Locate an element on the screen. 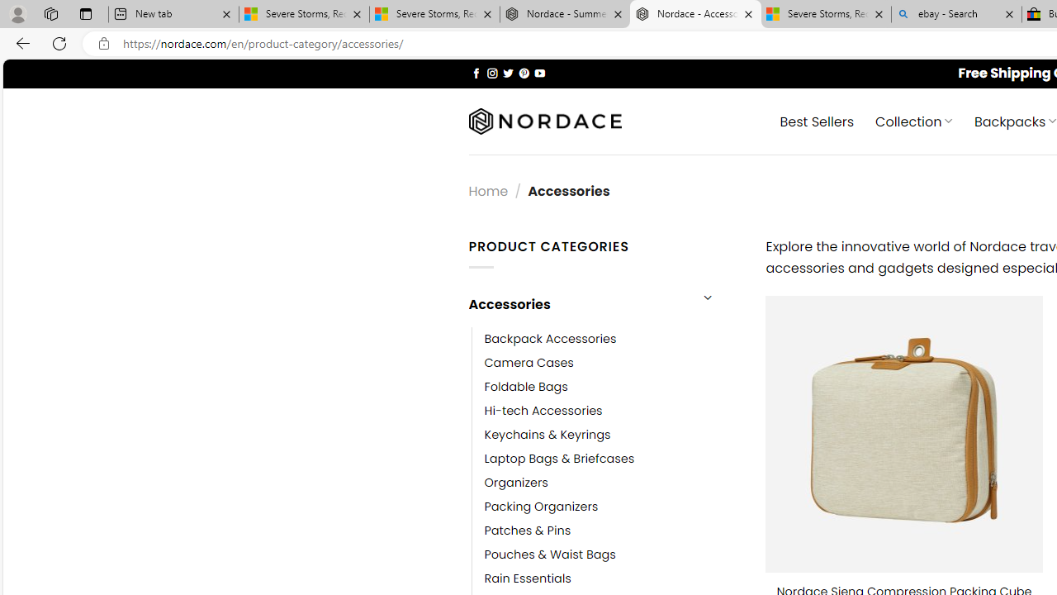 The image size is (1057, 595). Back is located at coordinates (20, 43).